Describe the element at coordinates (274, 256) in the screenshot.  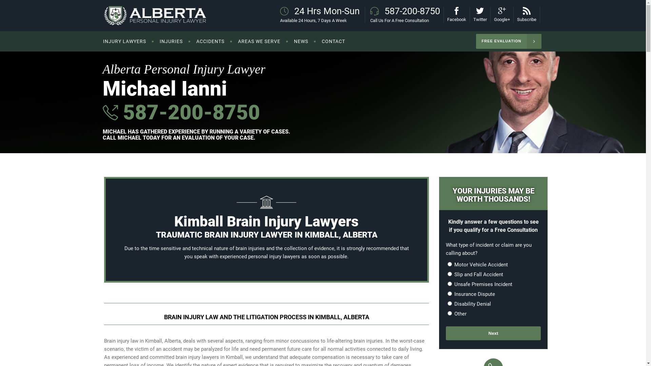
I see `personal injury lawyers` at that location.